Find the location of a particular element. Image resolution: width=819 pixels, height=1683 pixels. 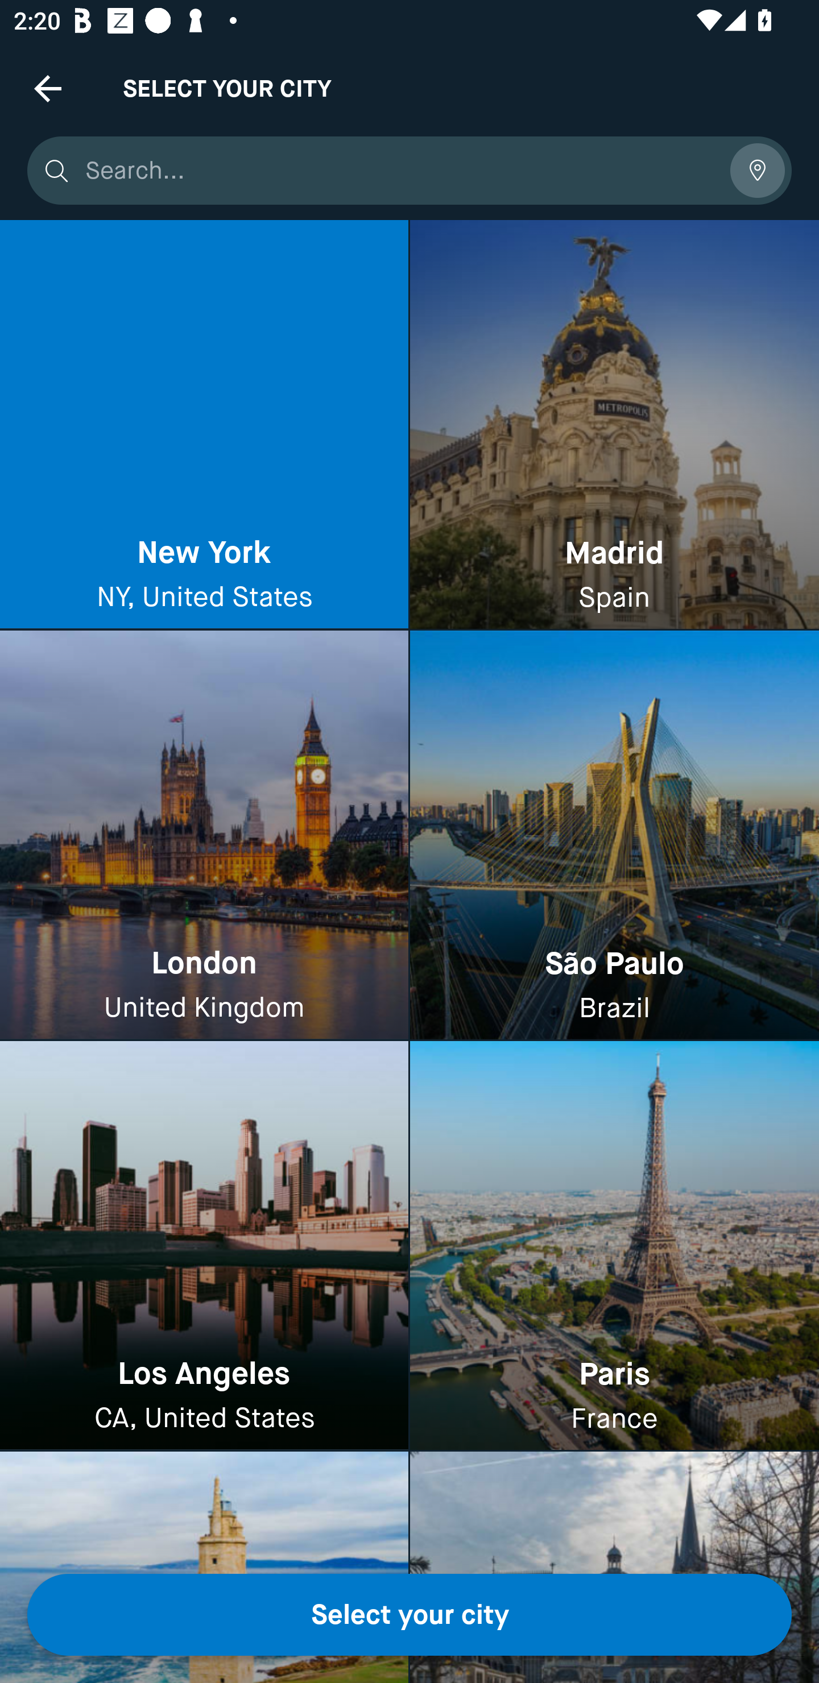

São Paulo Brazil is located at coordinates (614, 836).